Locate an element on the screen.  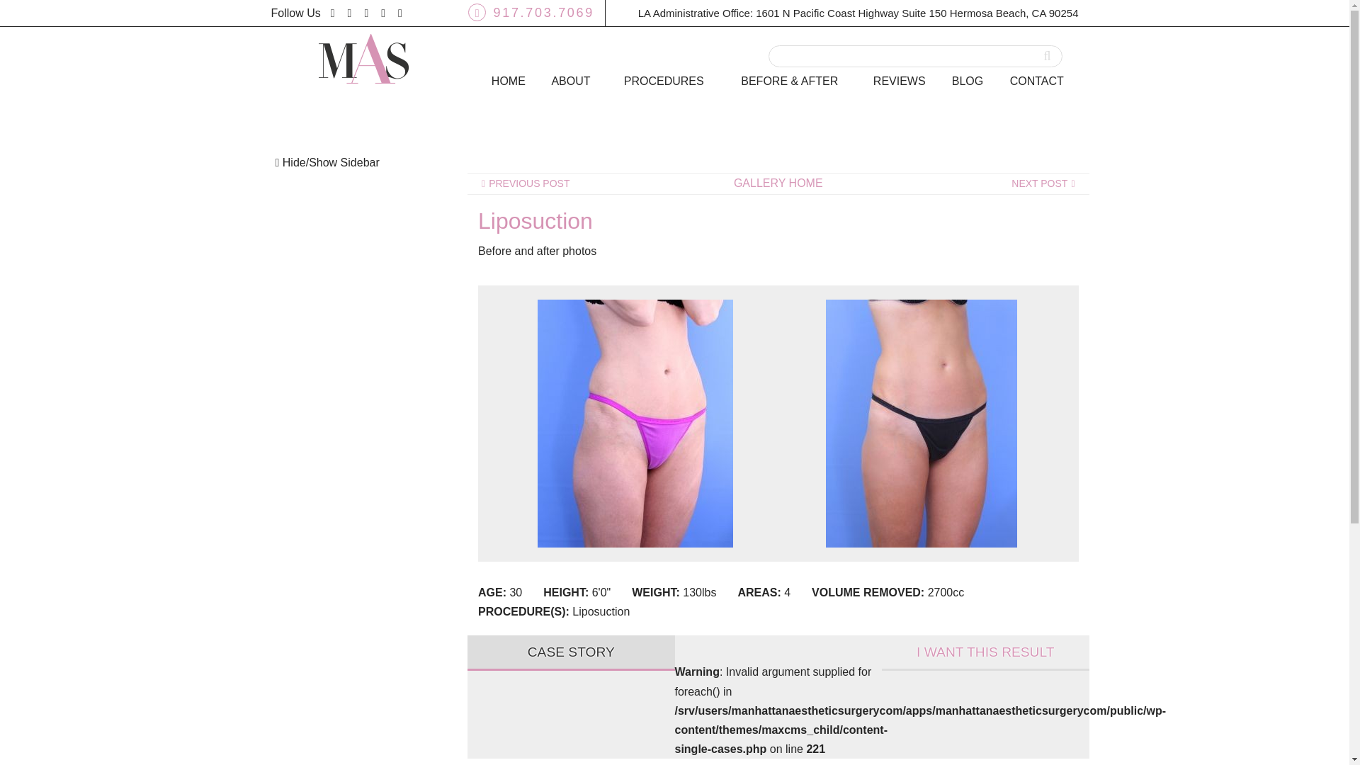
CASE STORY is located at coordinates (571, 653).